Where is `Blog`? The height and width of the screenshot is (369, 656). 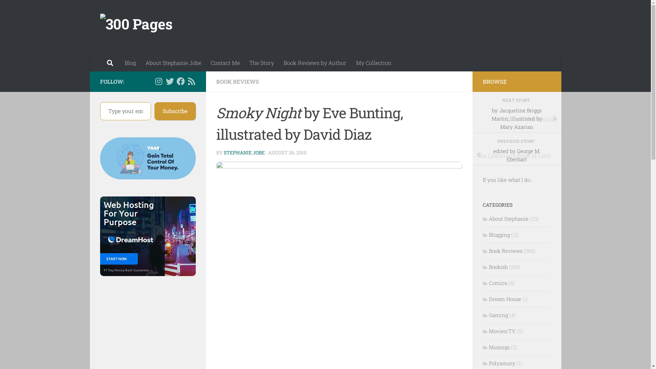 Blog is located at coordinates (130, 63).